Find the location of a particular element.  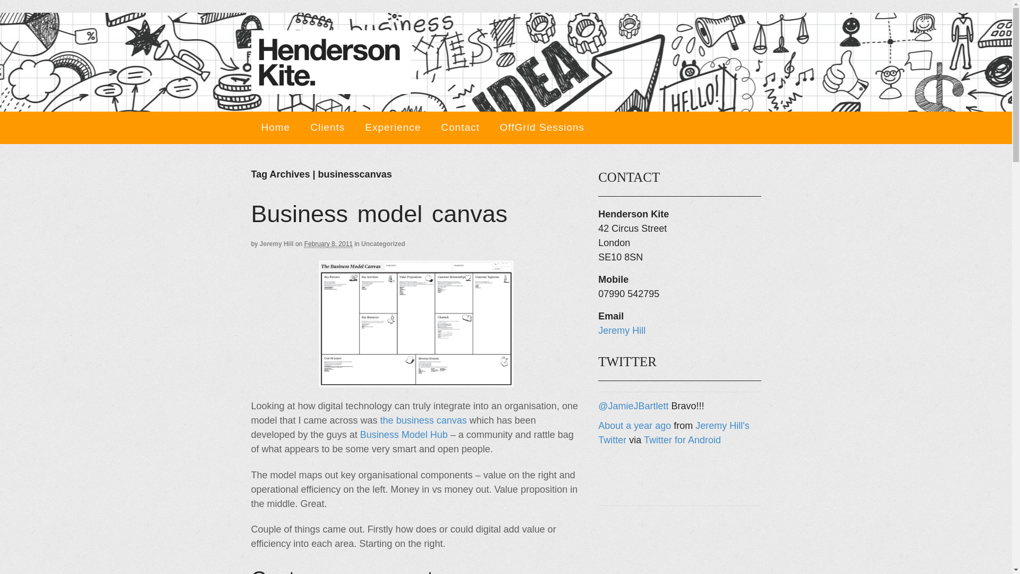

About a year ago is located at coordinates (634, 425).